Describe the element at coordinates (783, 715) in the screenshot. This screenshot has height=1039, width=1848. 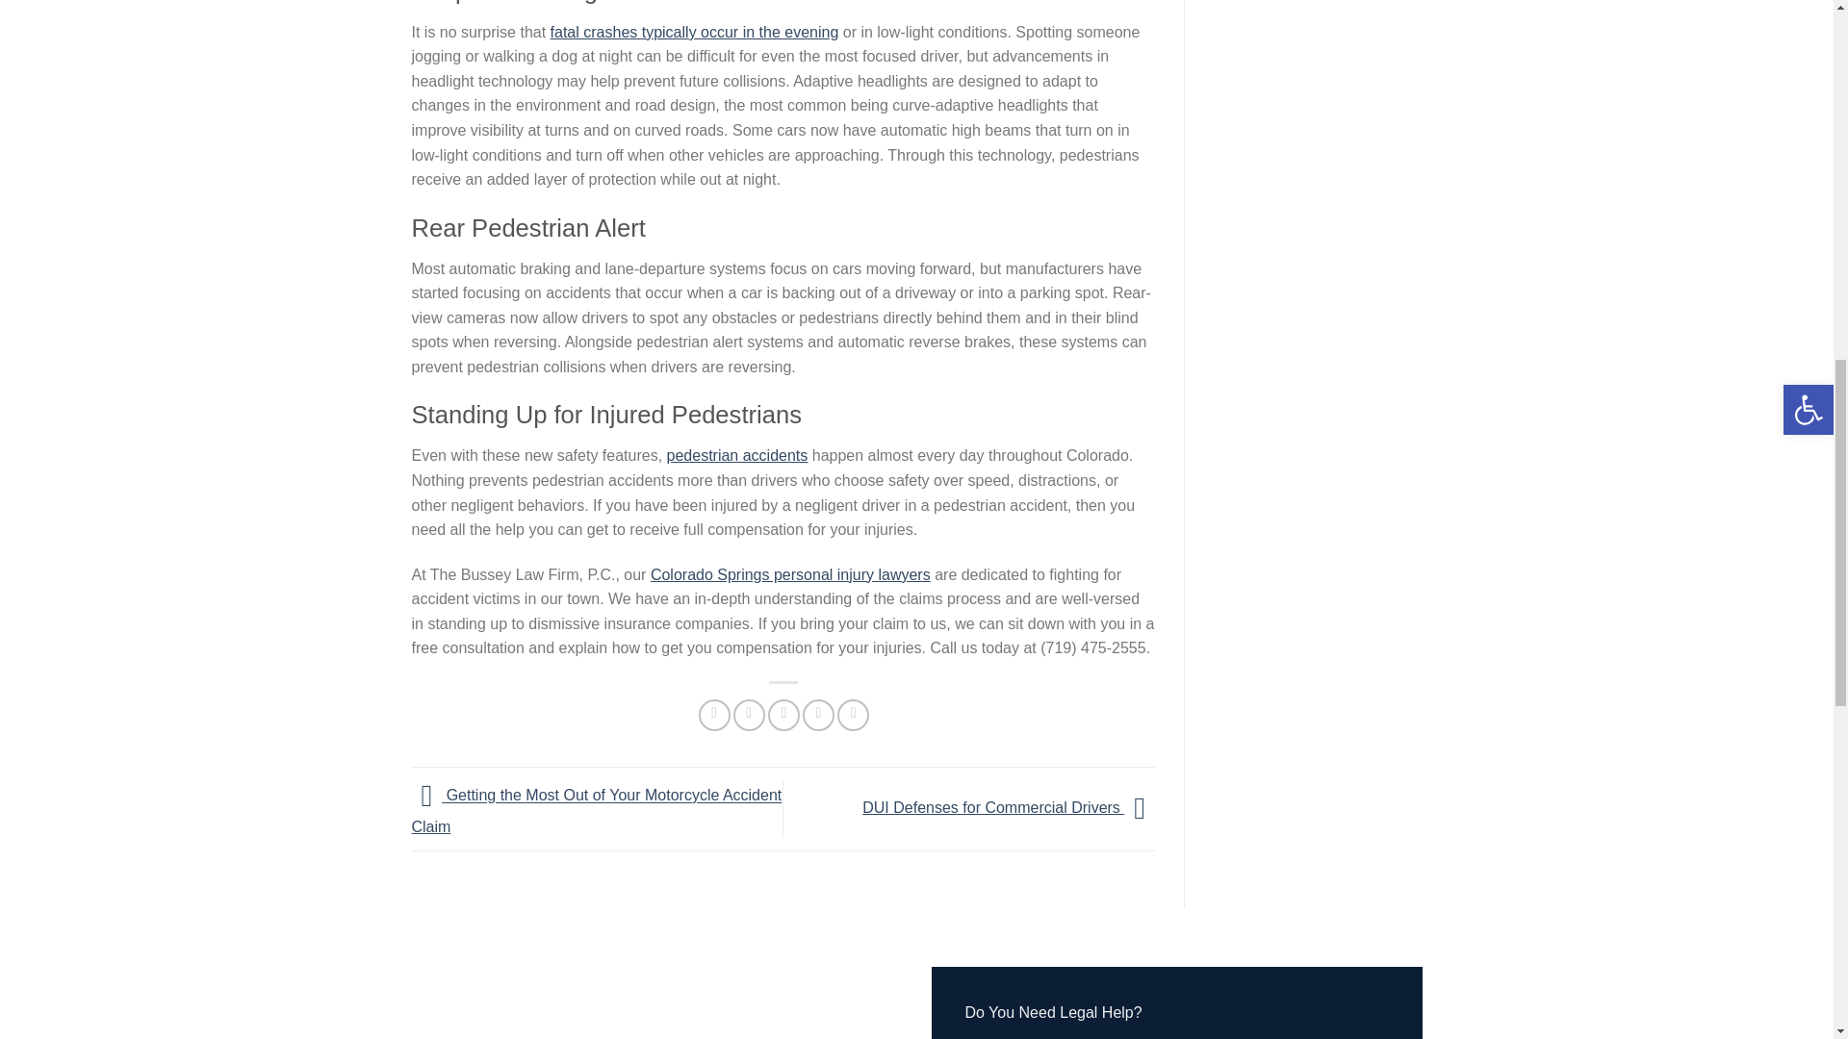
I see `Email to a Friend` at that location.